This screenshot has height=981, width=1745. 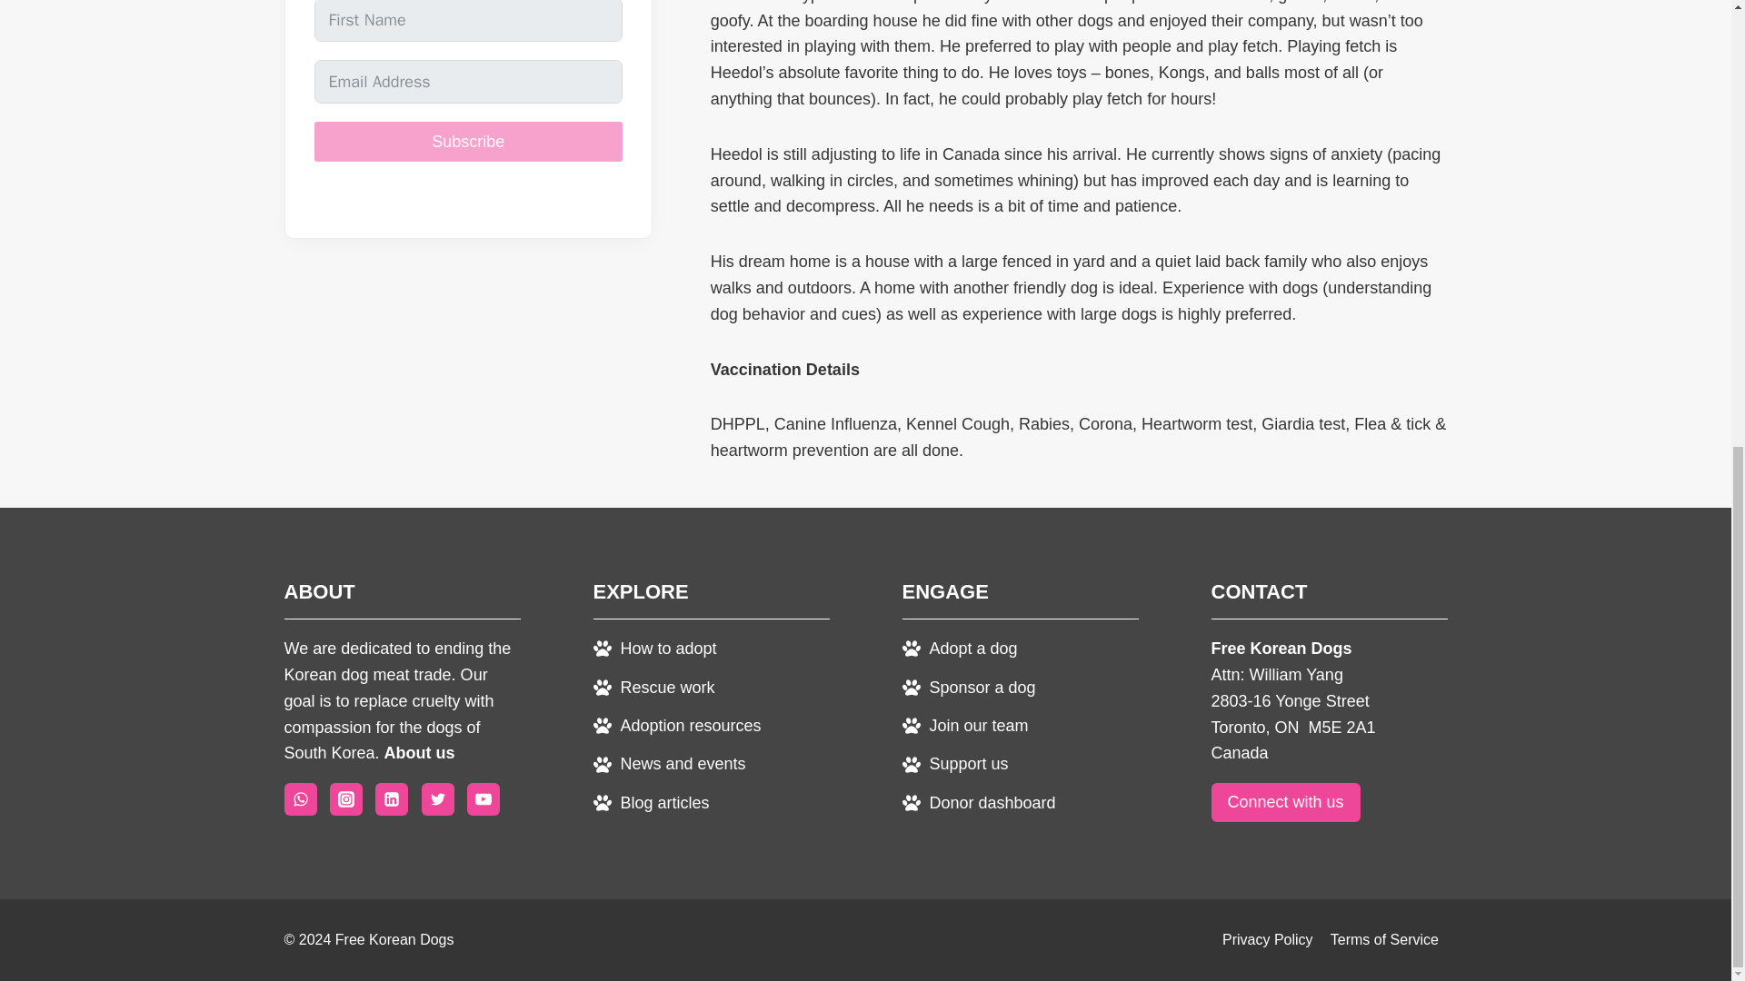 What do you see at coordinates (1285, 802) in the screenshot?
I see `Connect with us` at bounding box center [1285, 802].